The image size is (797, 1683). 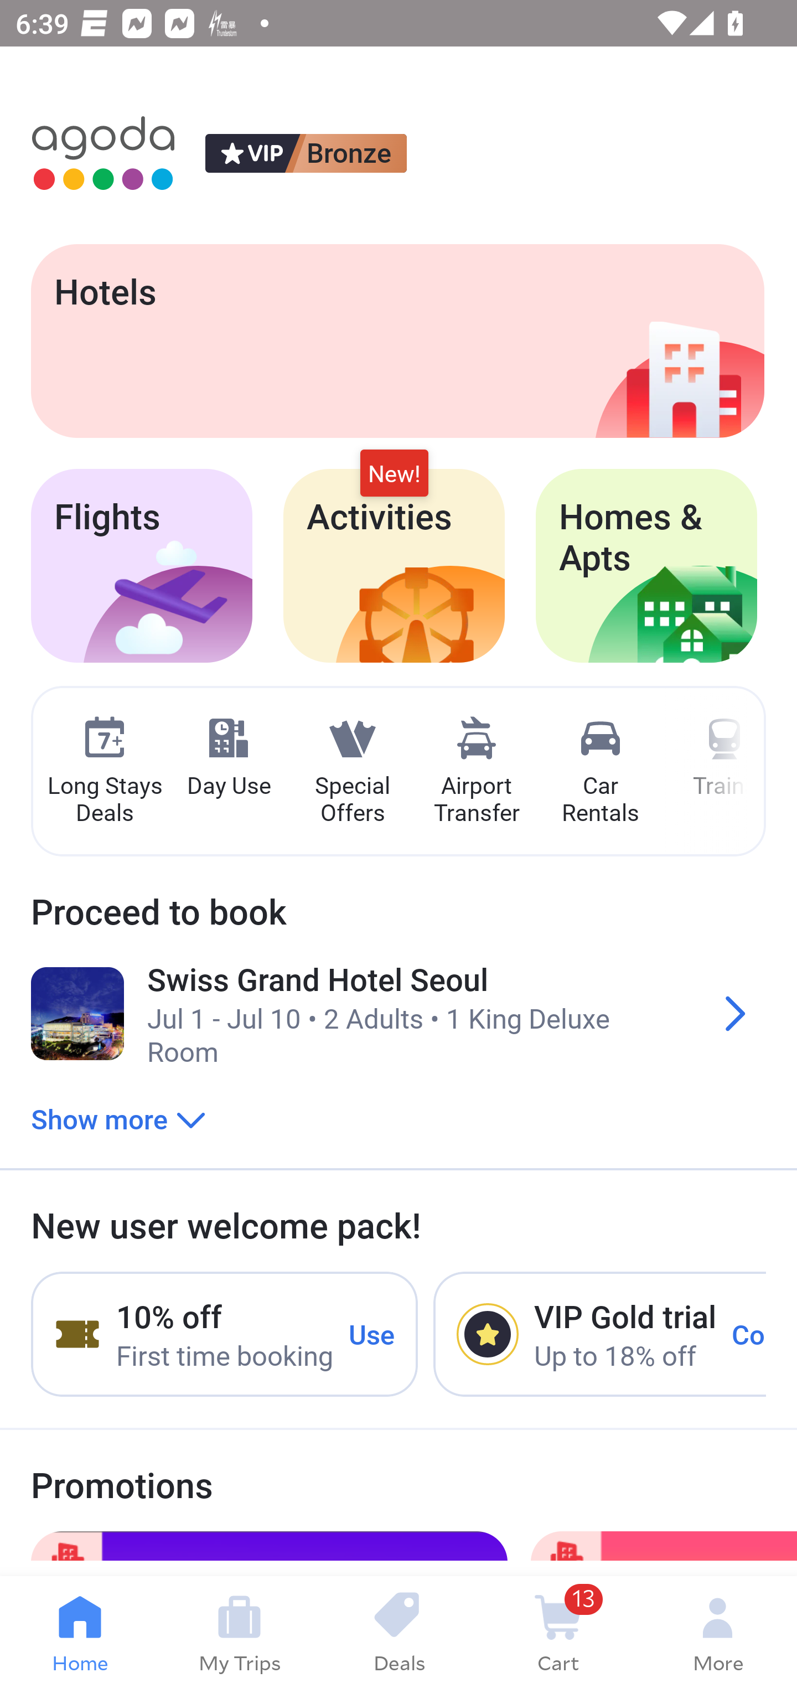 What do you see at coordinates (352, 772) in the screenshot?
I see `Special Offers` at bounding box center [352, 772].